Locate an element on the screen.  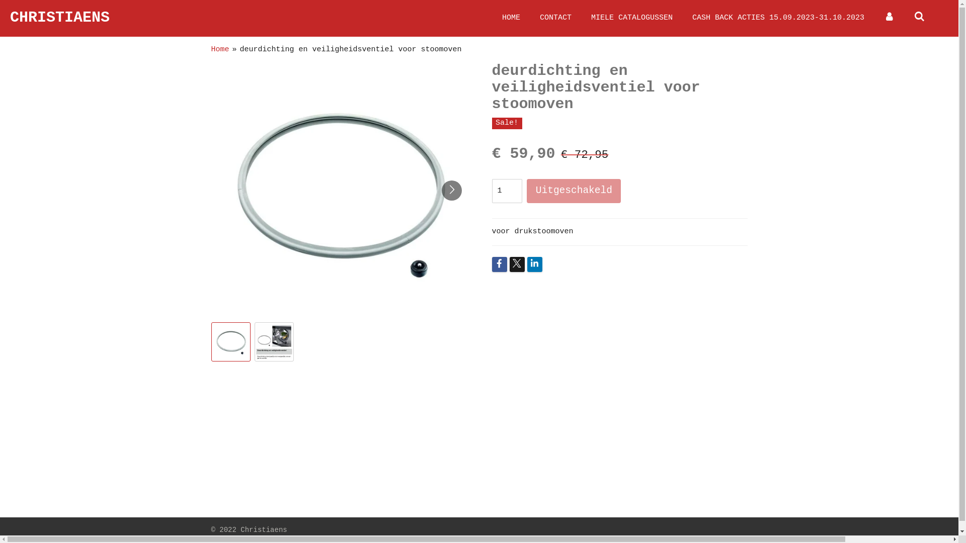
Uitgeschakeld is located at coordinates (574, 191).